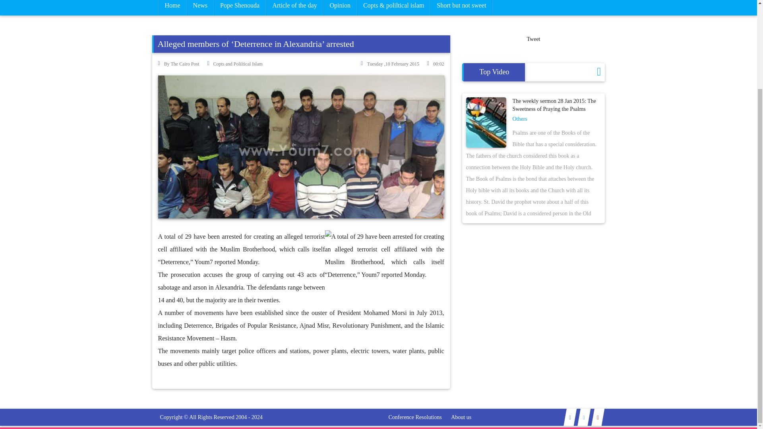 The width and height of the screenshot is (763, 429). What do you see at coordinates (533, 39) in the screenshot?
I see `Tweet` at bounding box center [533, 39].